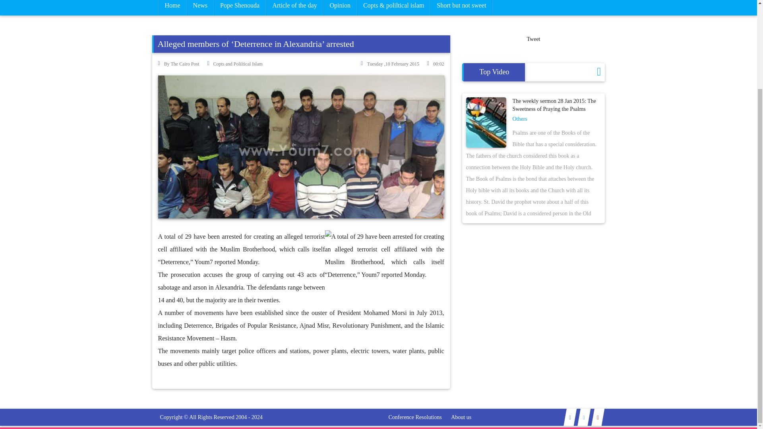 The width and height of the screenshot is (763, 429). What do you see at coordinates (533, 39) in the screenshot?
I see `Tweet` at bounding box center [533, 39].